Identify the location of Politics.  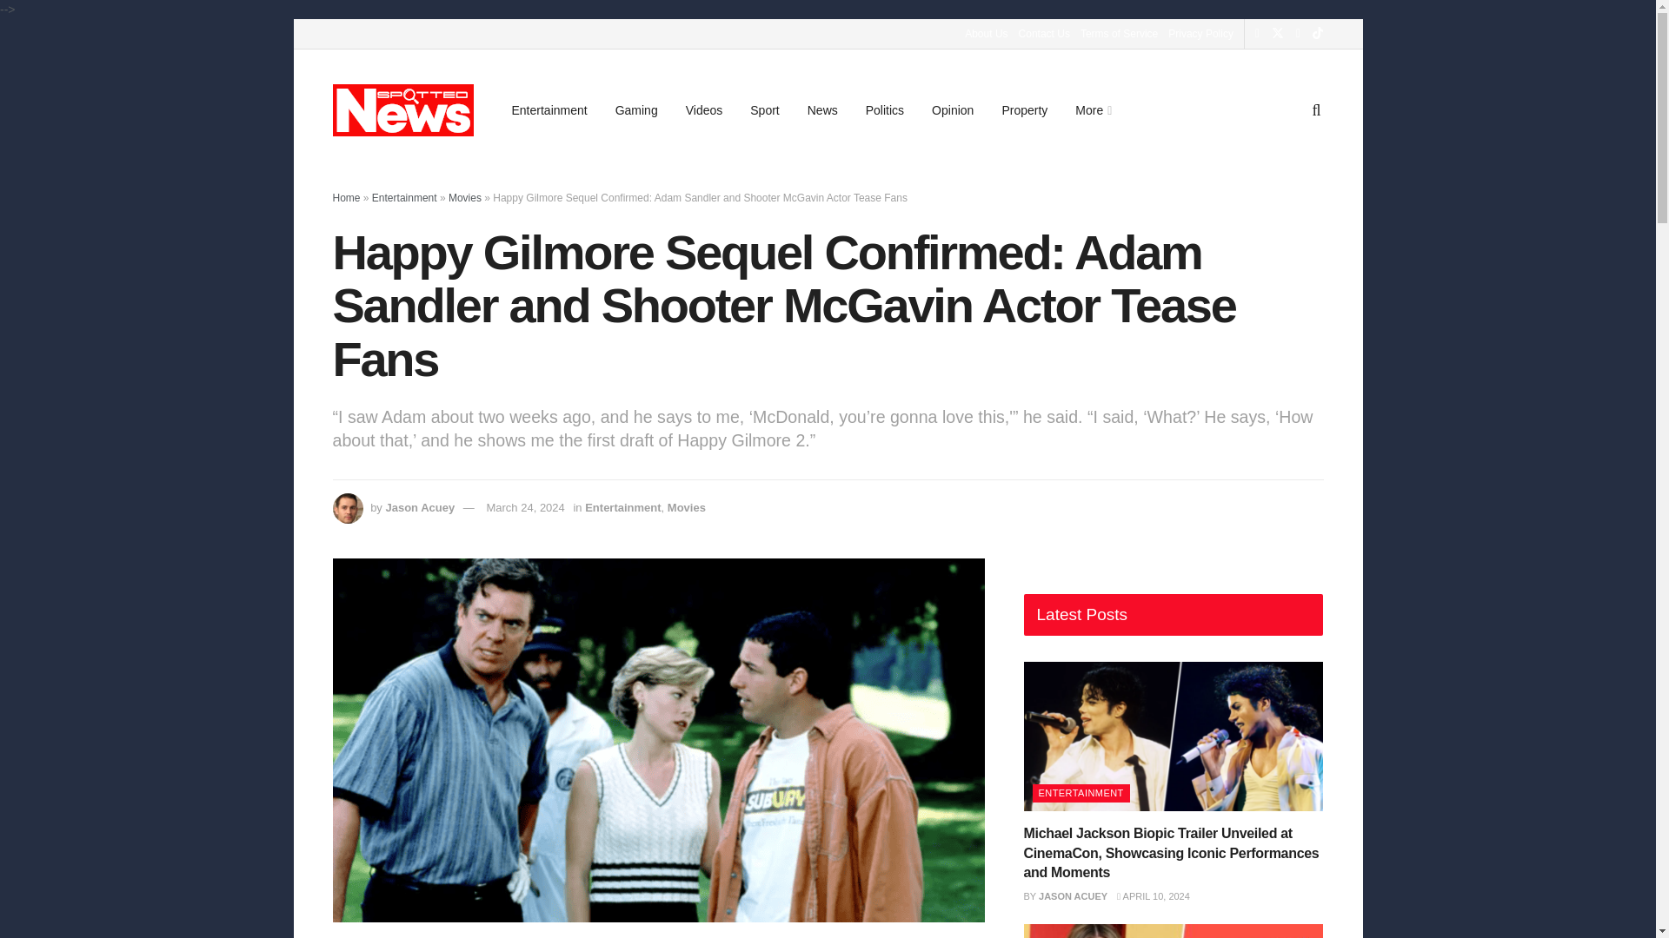
(885, 109).